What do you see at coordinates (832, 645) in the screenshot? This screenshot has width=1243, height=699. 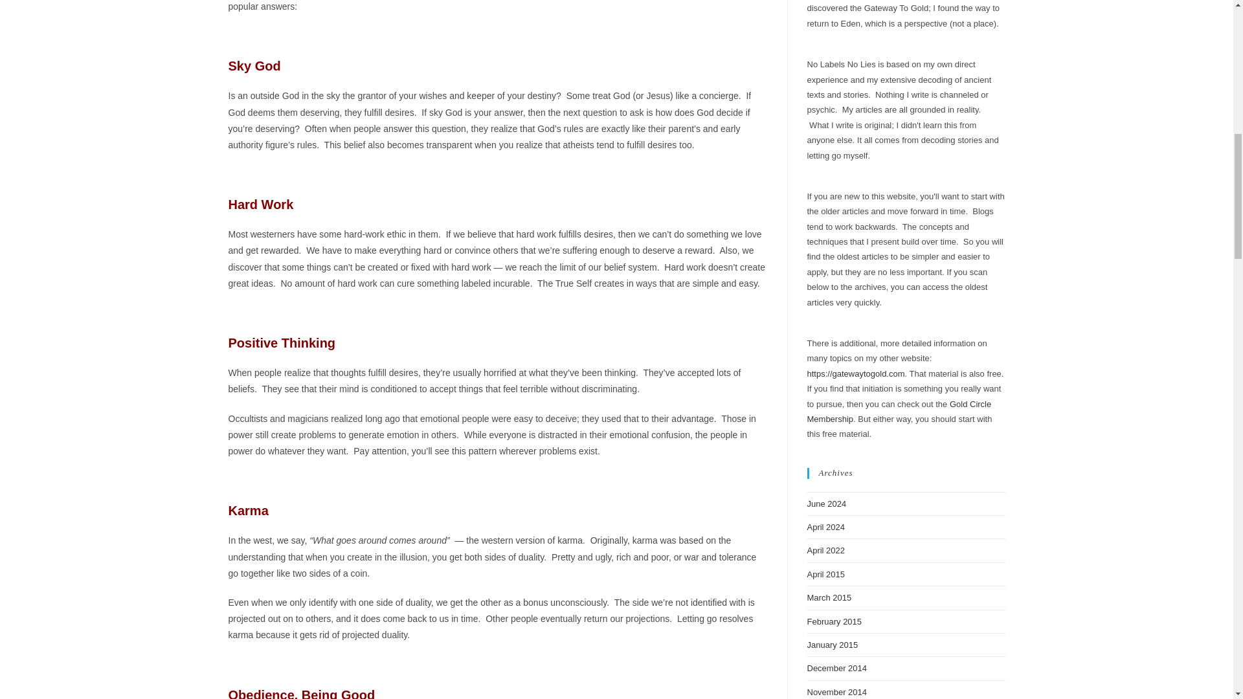 I see `January 2015` at bounding box center [832, 645].